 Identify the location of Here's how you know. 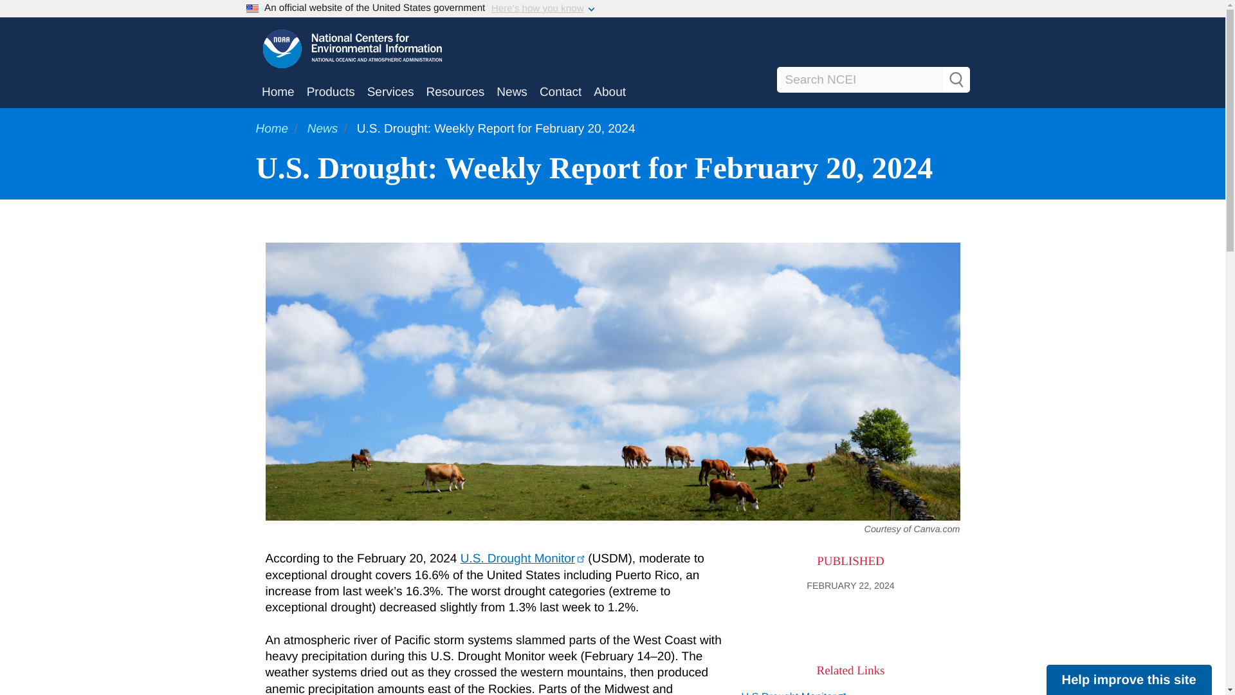
(538, 9).